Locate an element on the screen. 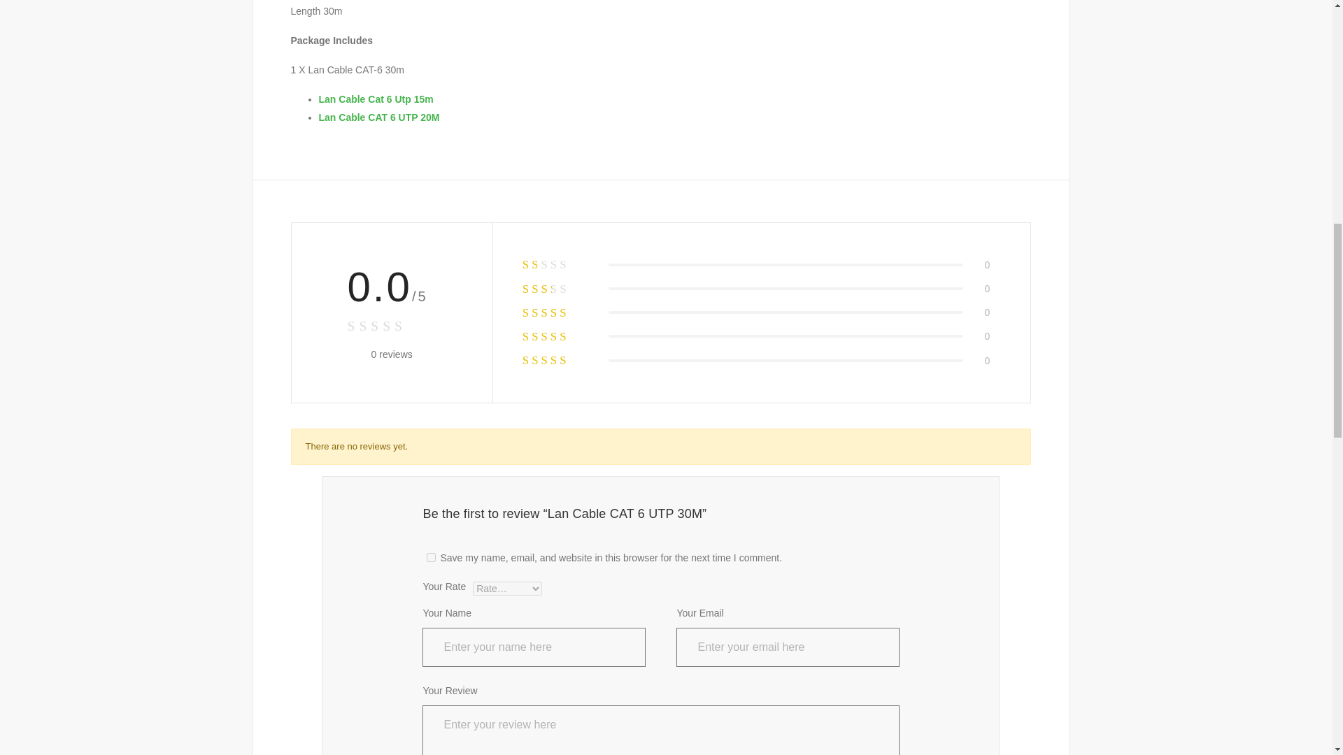 The width and height of the screenshot is (1343, 755). Rated 4 out of 5 is located at coordinates (558, 336).